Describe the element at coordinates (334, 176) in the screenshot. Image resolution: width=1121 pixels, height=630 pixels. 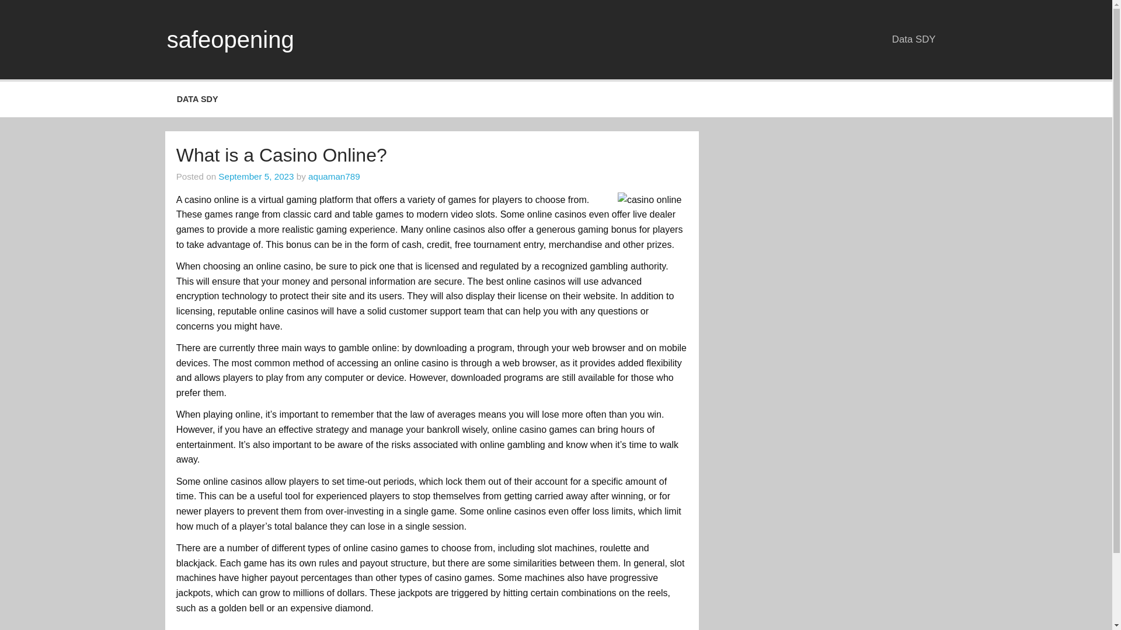
I see `aquaman789` at that location.